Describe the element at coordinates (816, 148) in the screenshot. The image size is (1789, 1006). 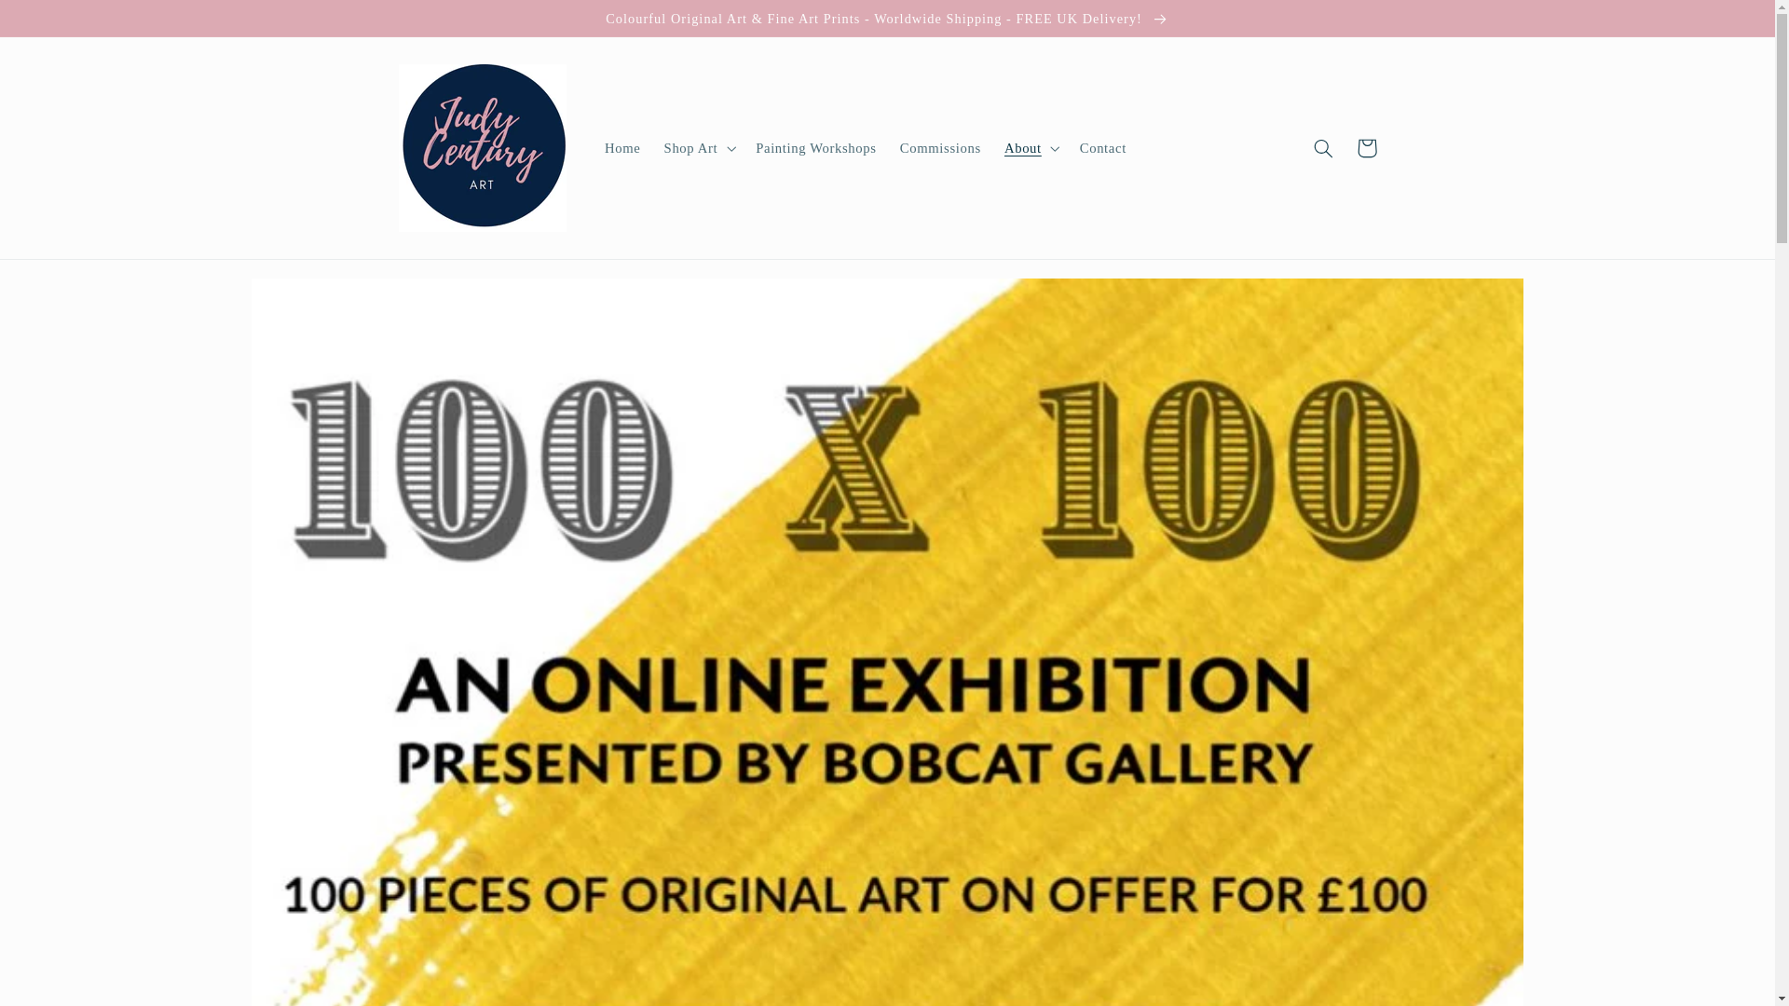
I see `Painting Workshops` at that location.